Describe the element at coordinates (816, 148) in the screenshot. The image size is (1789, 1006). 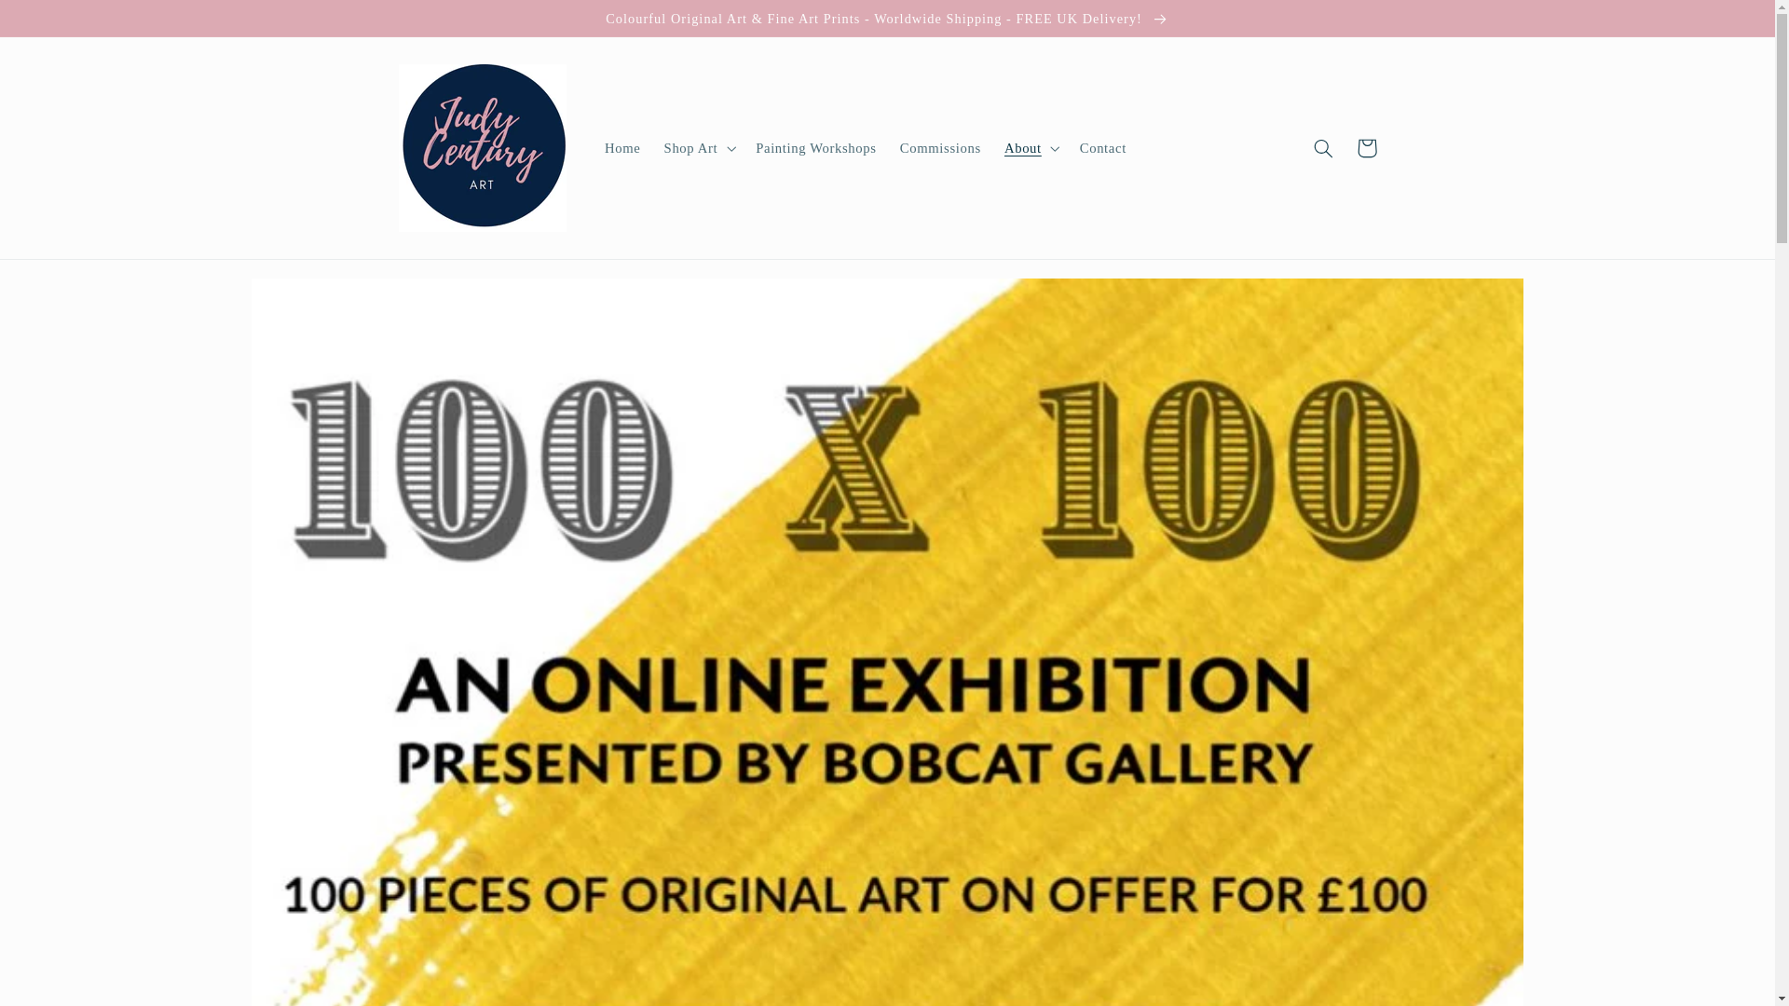
I see `Painting Workshops` at that location.